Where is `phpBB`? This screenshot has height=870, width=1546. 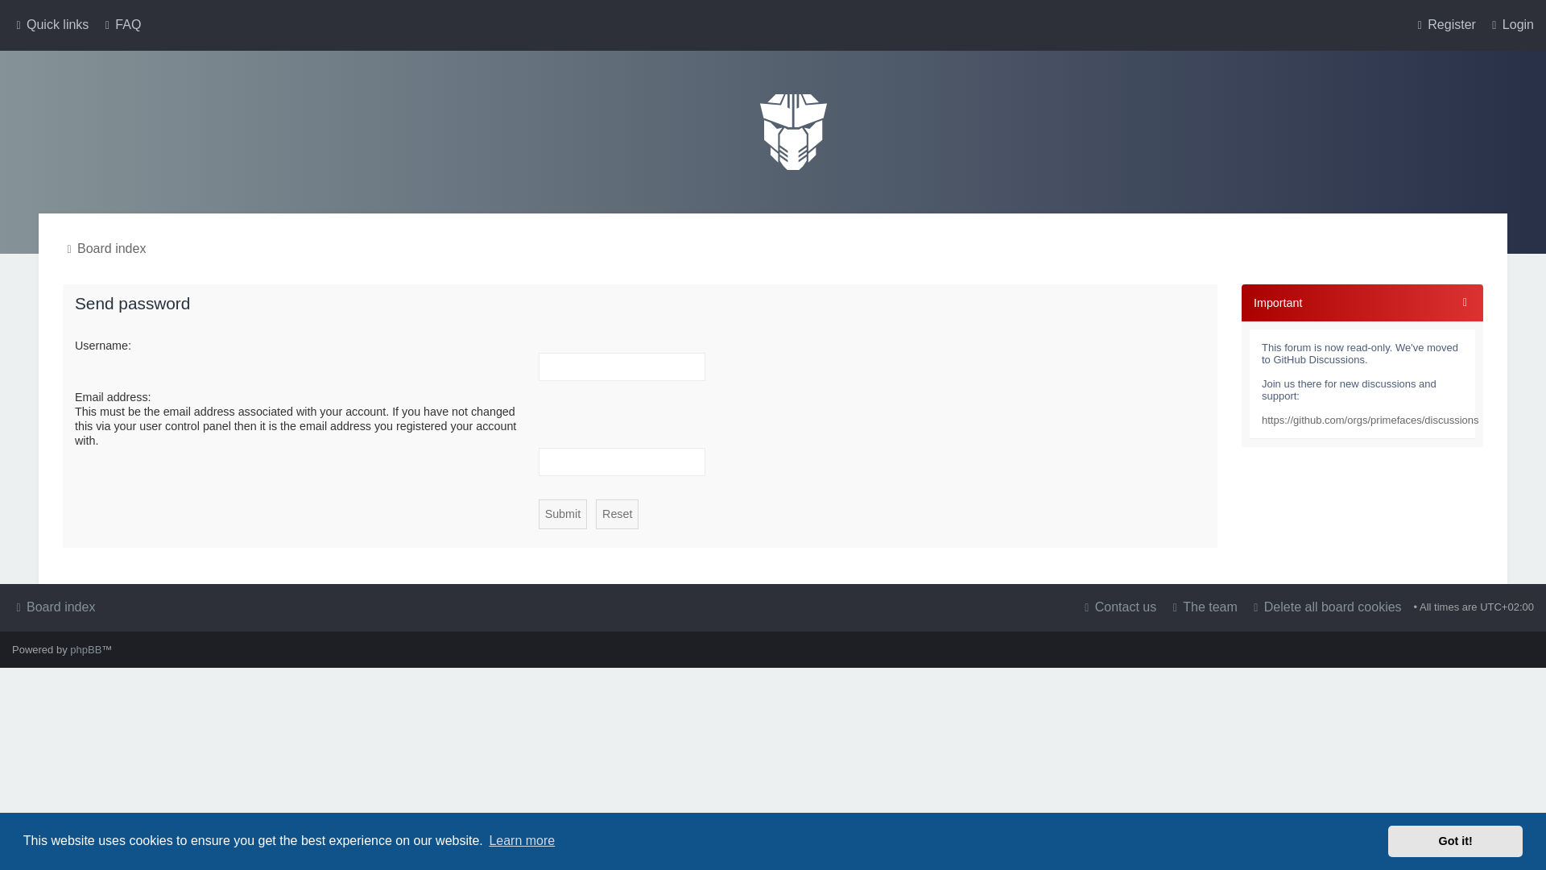 phpBB is located at coordinates (85, 649).